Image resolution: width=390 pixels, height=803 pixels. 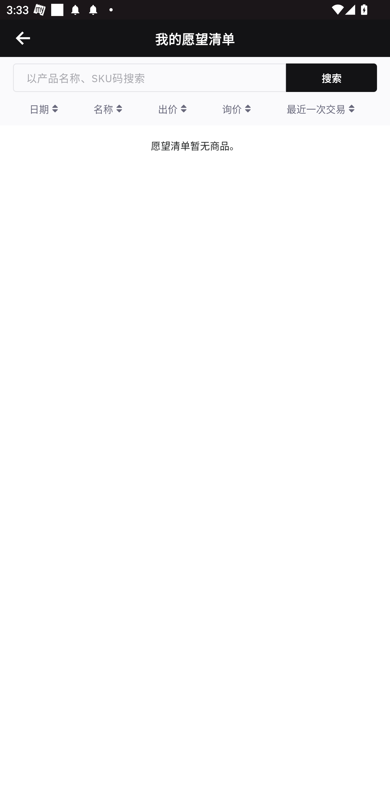 What do you see at coordinates (44, 109) in the screenshot?
I see `日期 ` at bounding box center [44, 109].